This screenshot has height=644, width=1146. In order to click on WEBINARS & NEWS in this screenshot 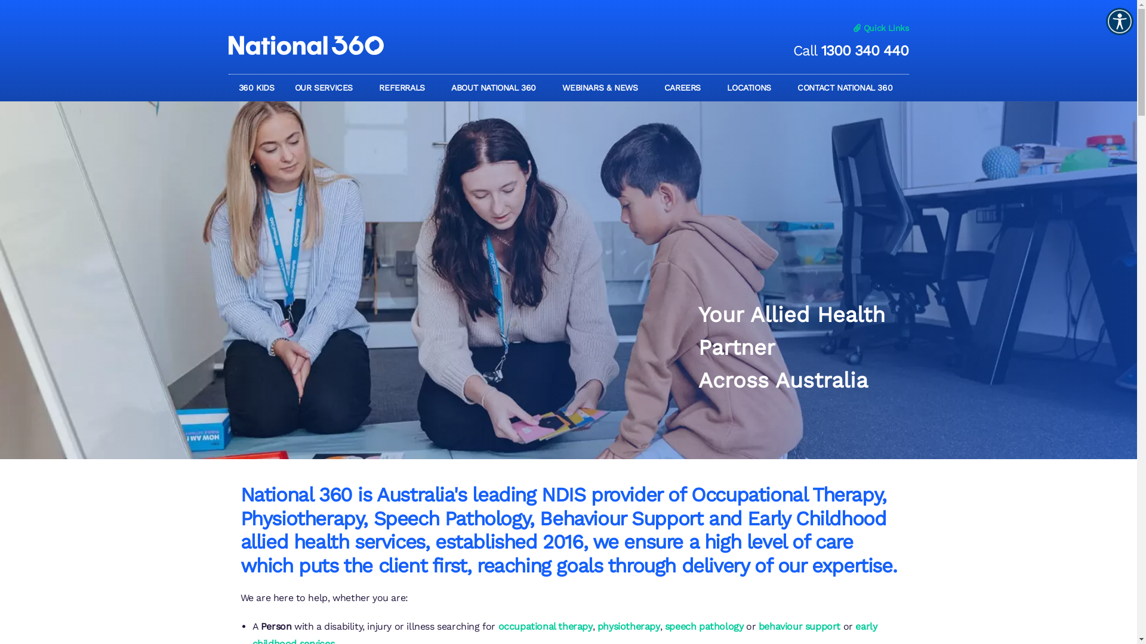, I will do `click(603, 88)`.